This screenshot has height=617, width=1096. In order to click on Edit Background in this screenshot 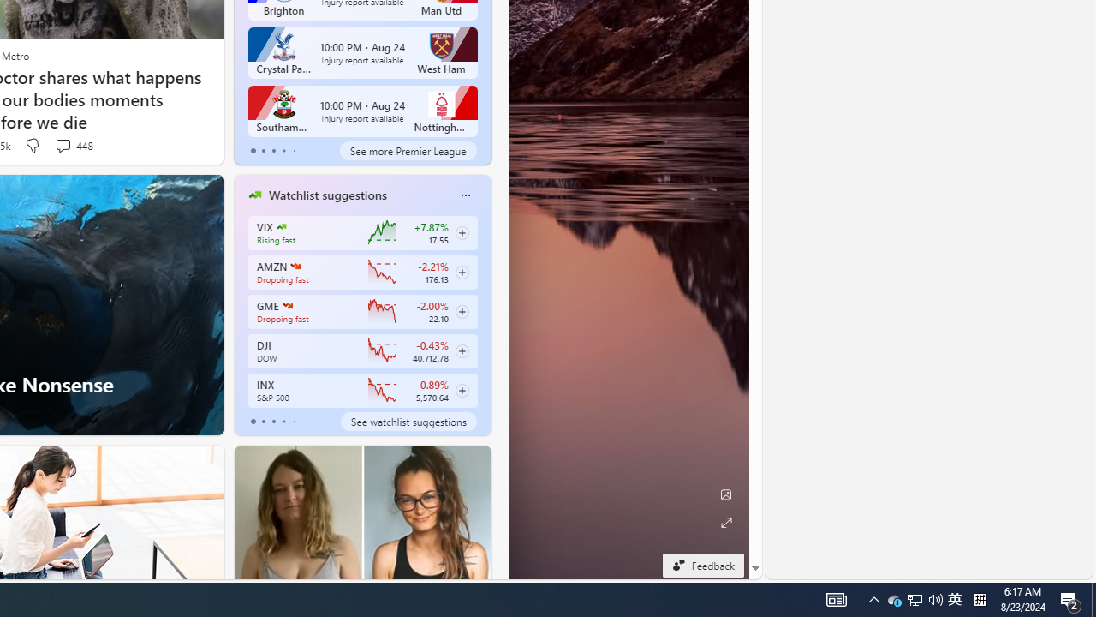, I will do `click(726, 494)`.